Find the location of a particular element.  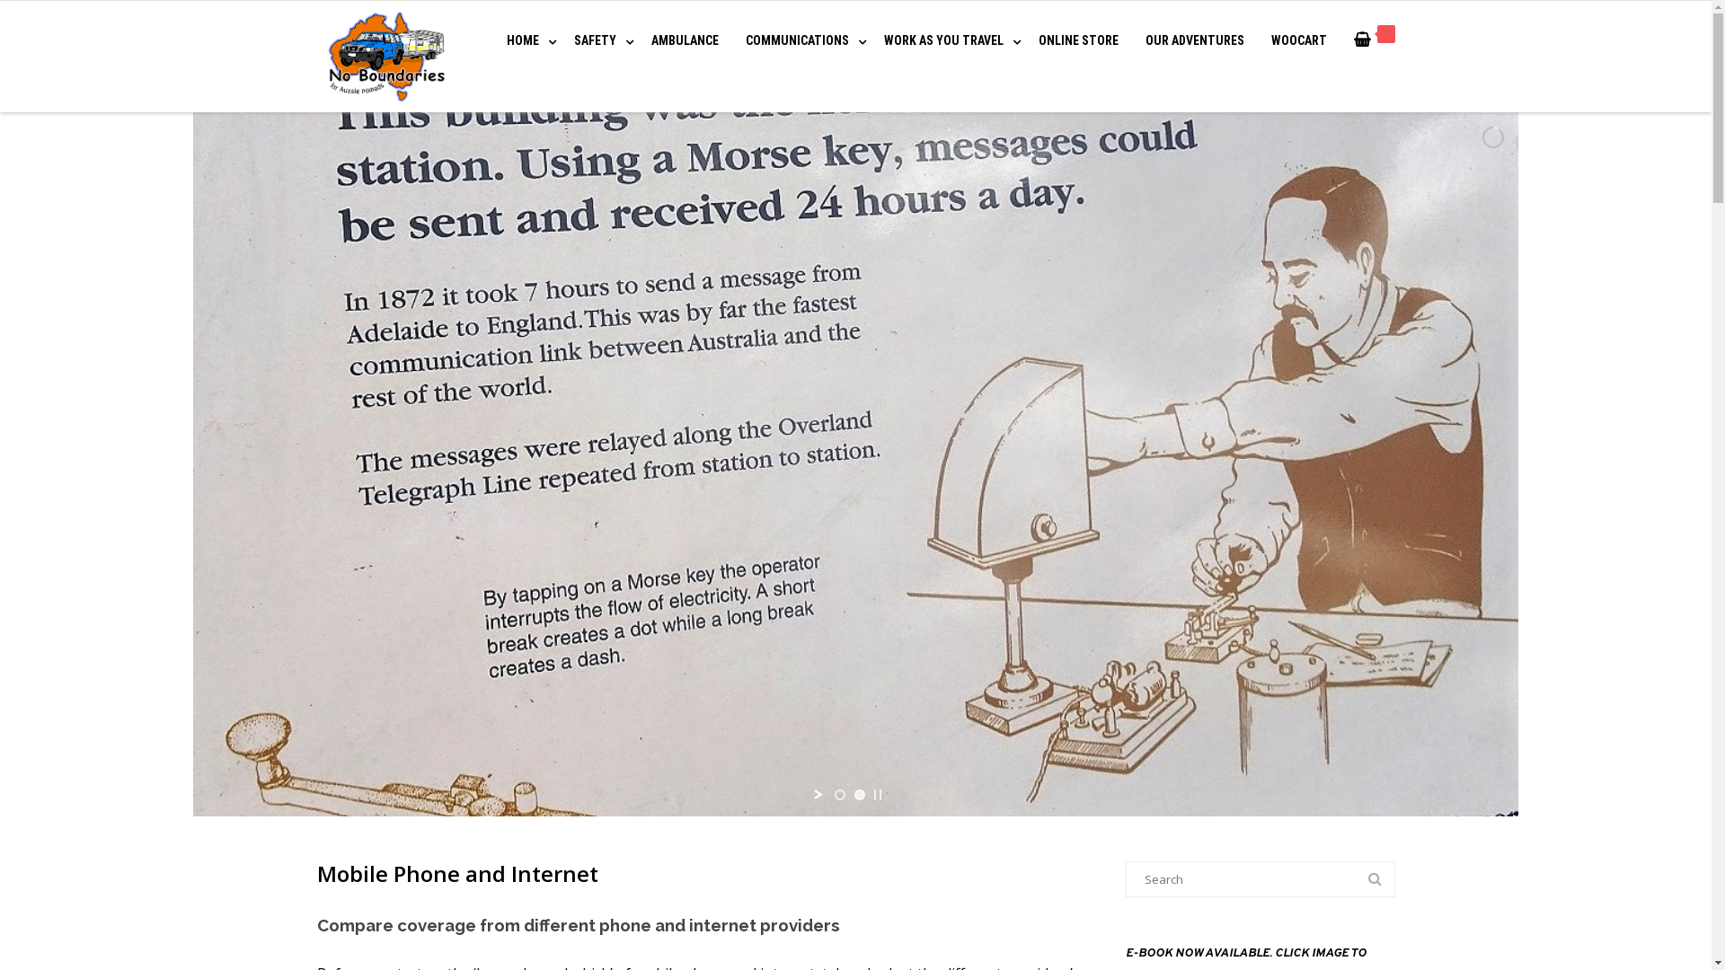

No Boundaries is located at coordinates (386, 57).